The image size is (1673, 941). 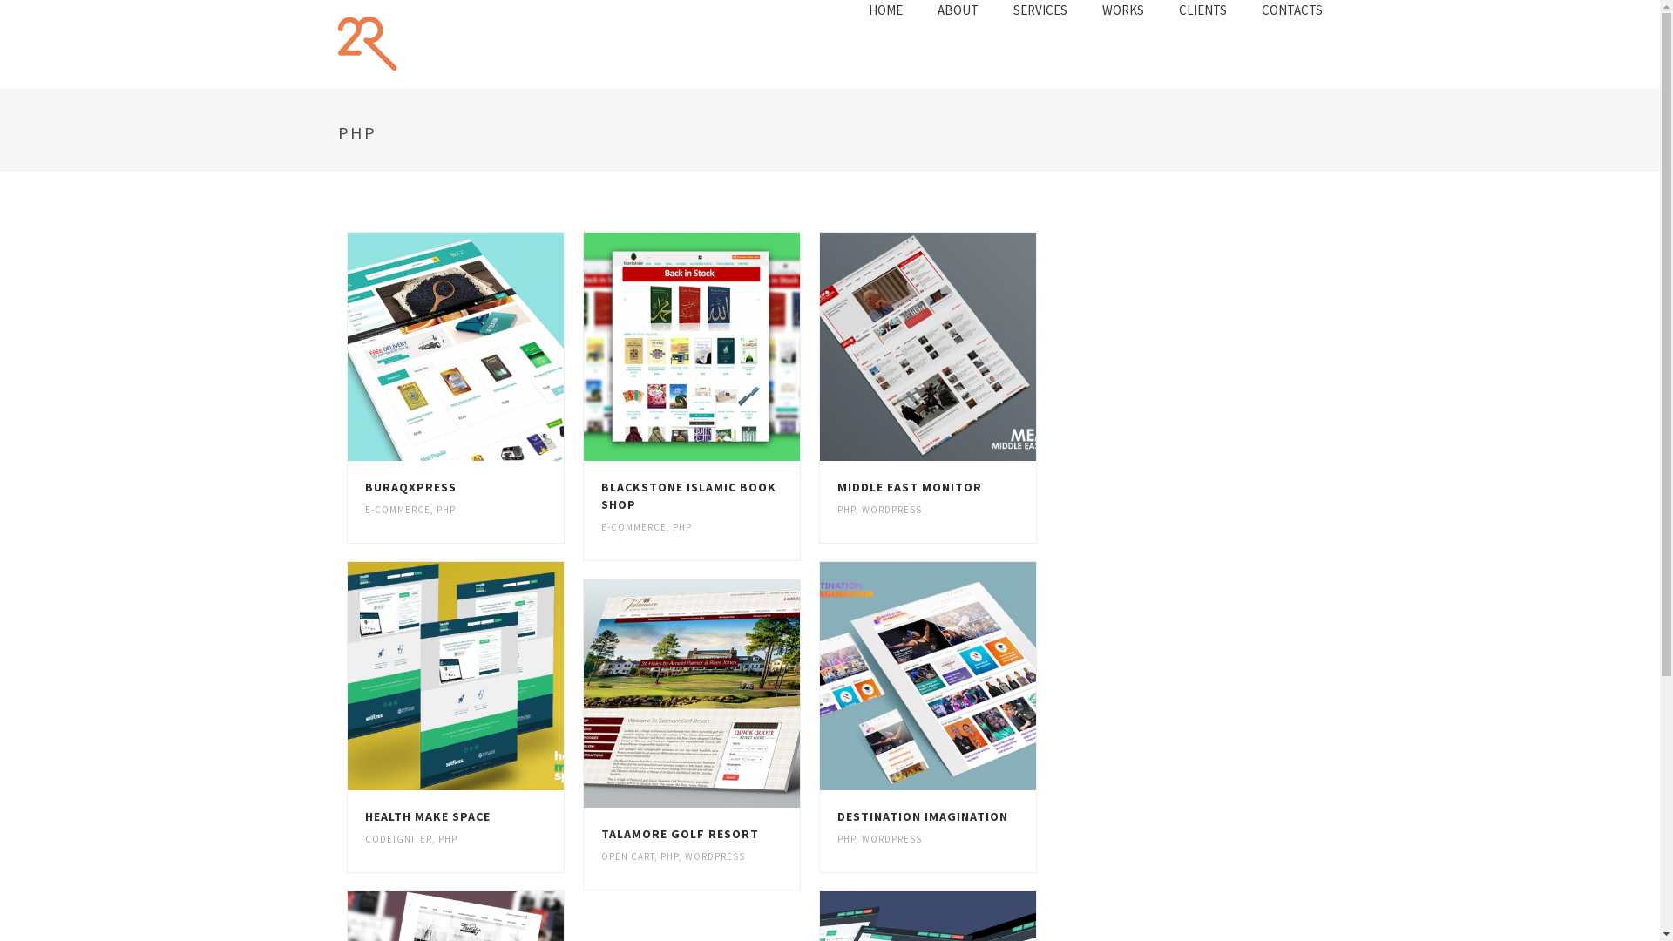 I want to click on WORDPRESS, so click(x=892, y=510).